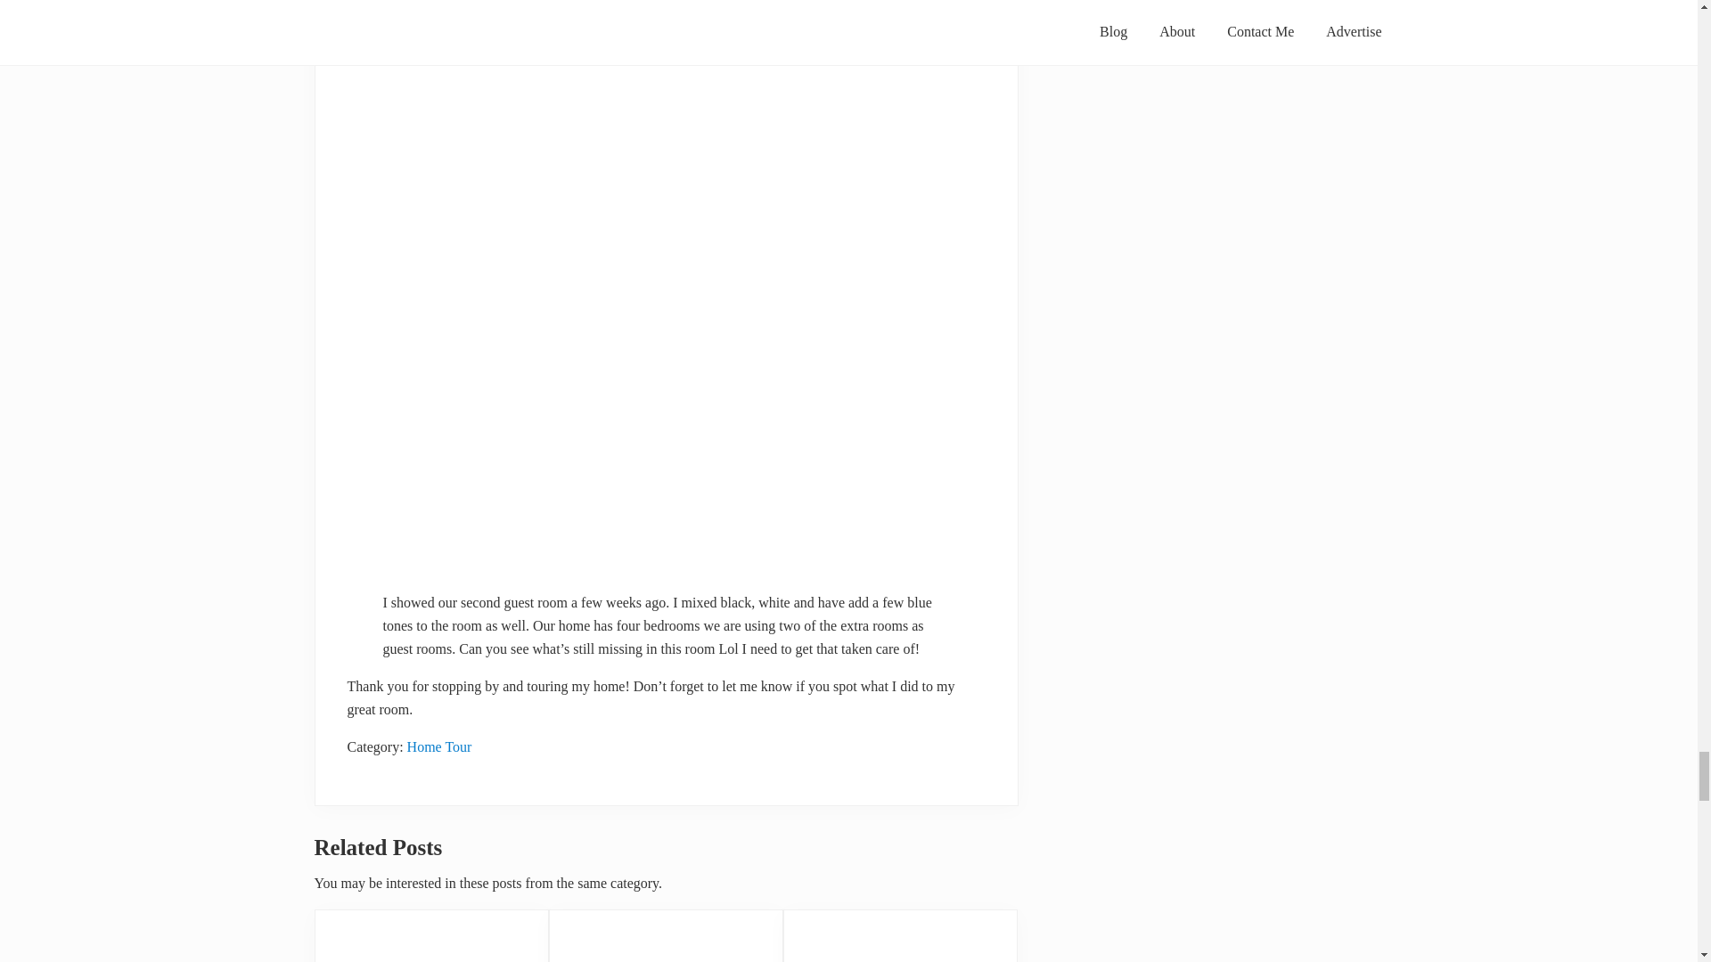  I want to click on How To Get The House Ready For Fall Maintenance, so click(667, 935).